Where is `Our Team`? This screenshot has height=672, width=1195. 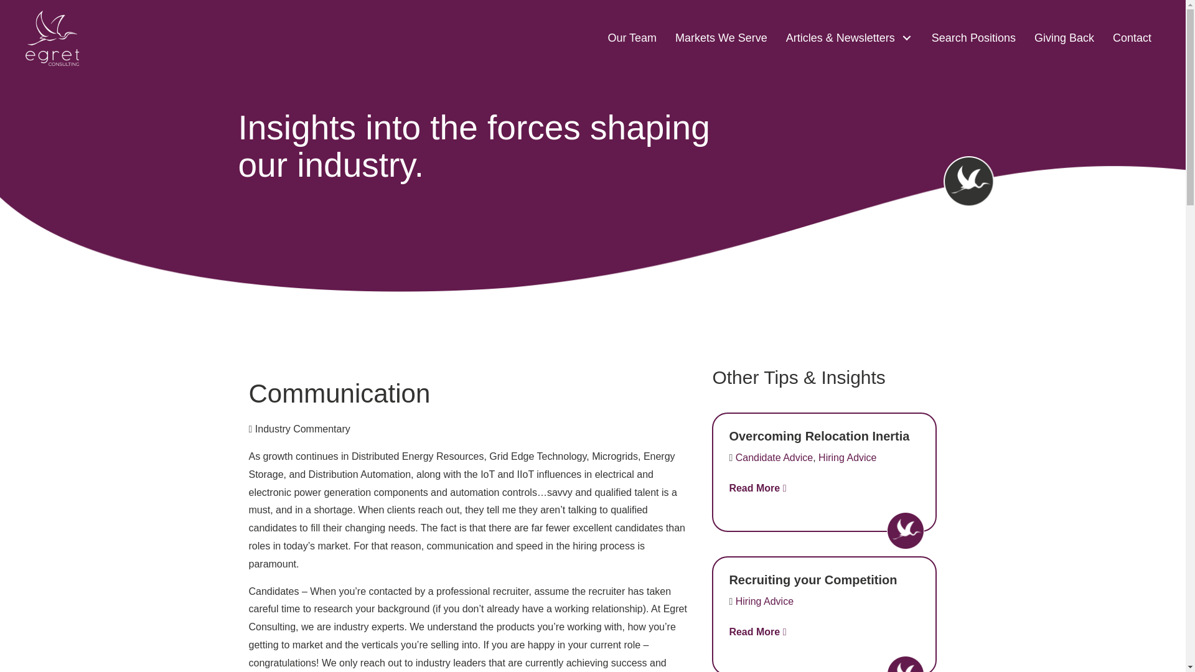 Our Team is located at coordinates (632, 37).